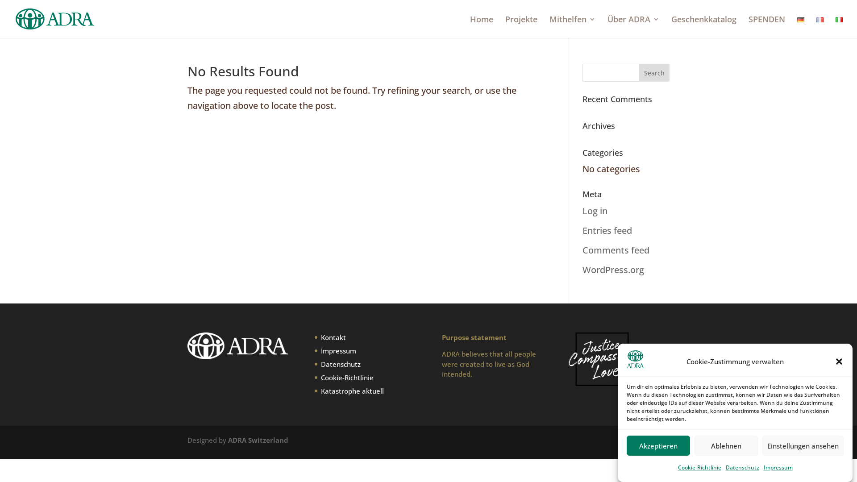 This screenshot has width=857, height=482. What do you see at coordinates (482, 27) in the screenshot?
I see `Home` at bounding box center [482, 27].